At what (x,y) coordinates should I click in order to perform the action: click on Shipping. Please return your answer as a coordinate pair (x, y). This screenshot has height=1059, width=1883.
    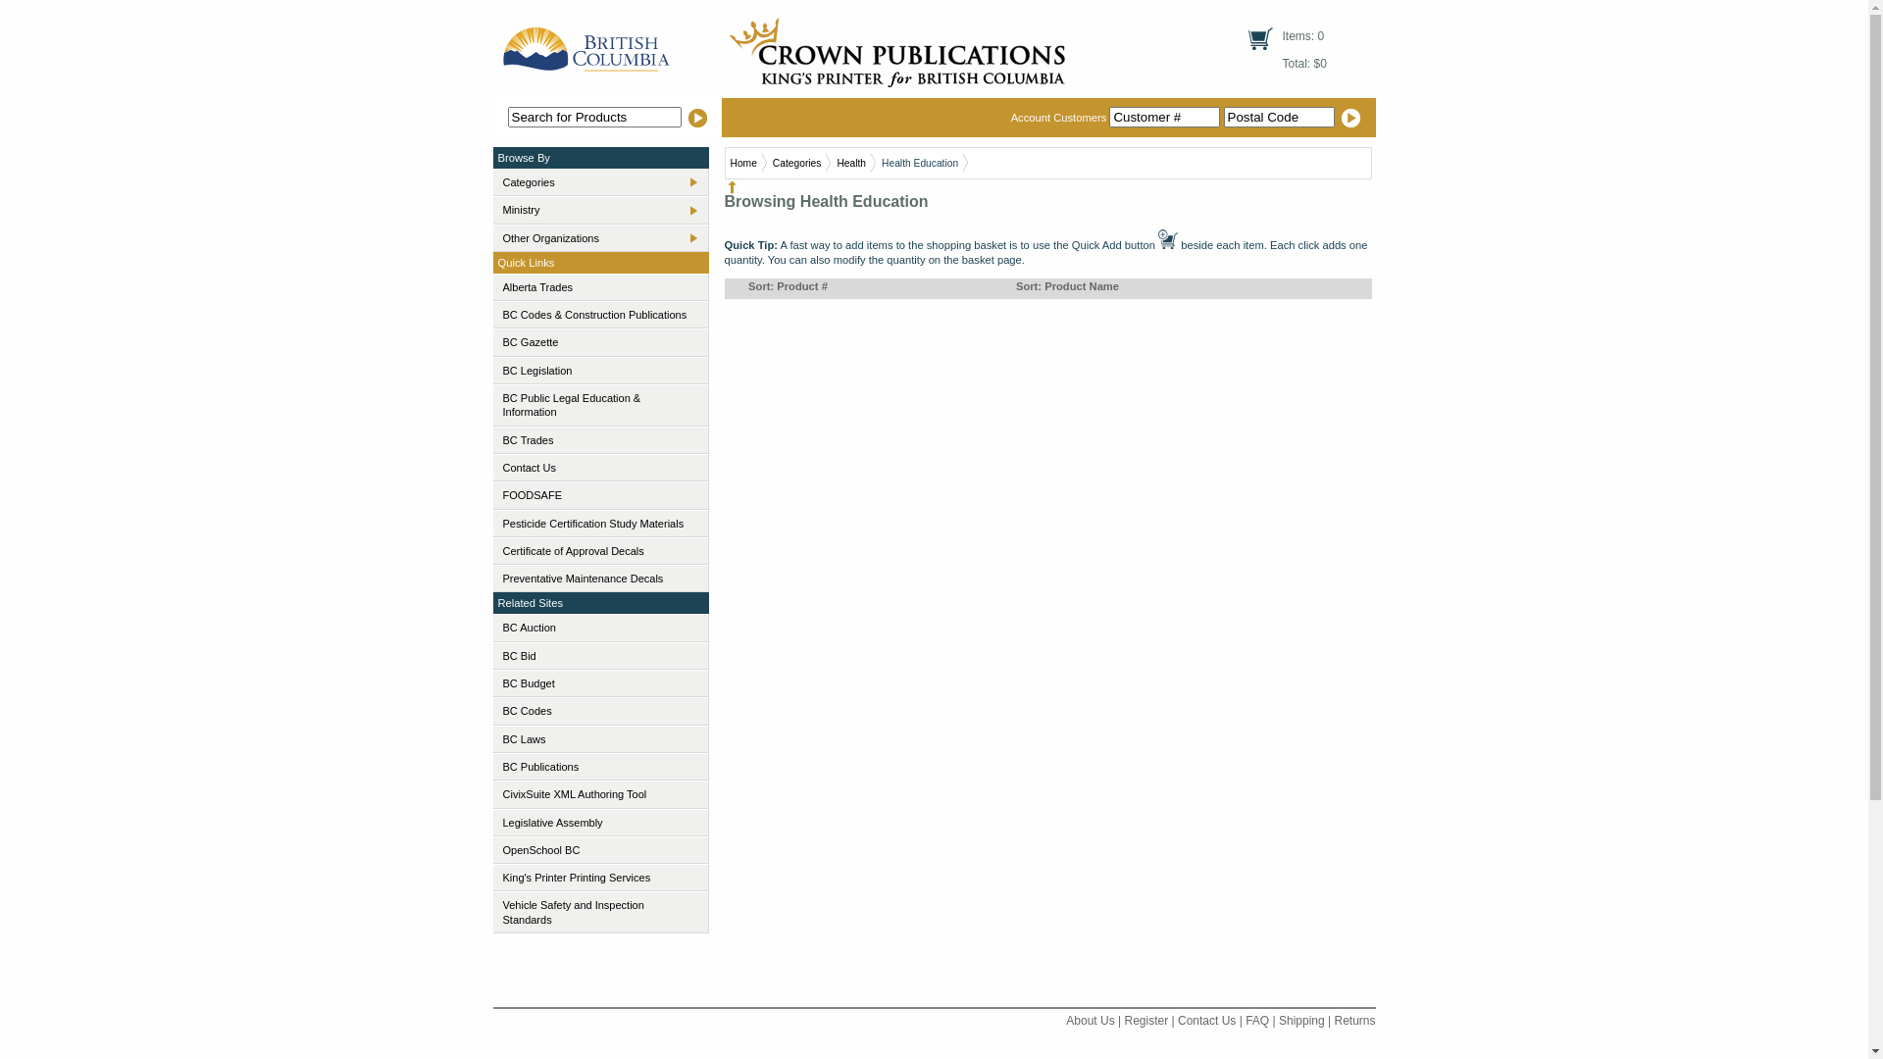
    Looking at the image, I should click on (1302, 1021).